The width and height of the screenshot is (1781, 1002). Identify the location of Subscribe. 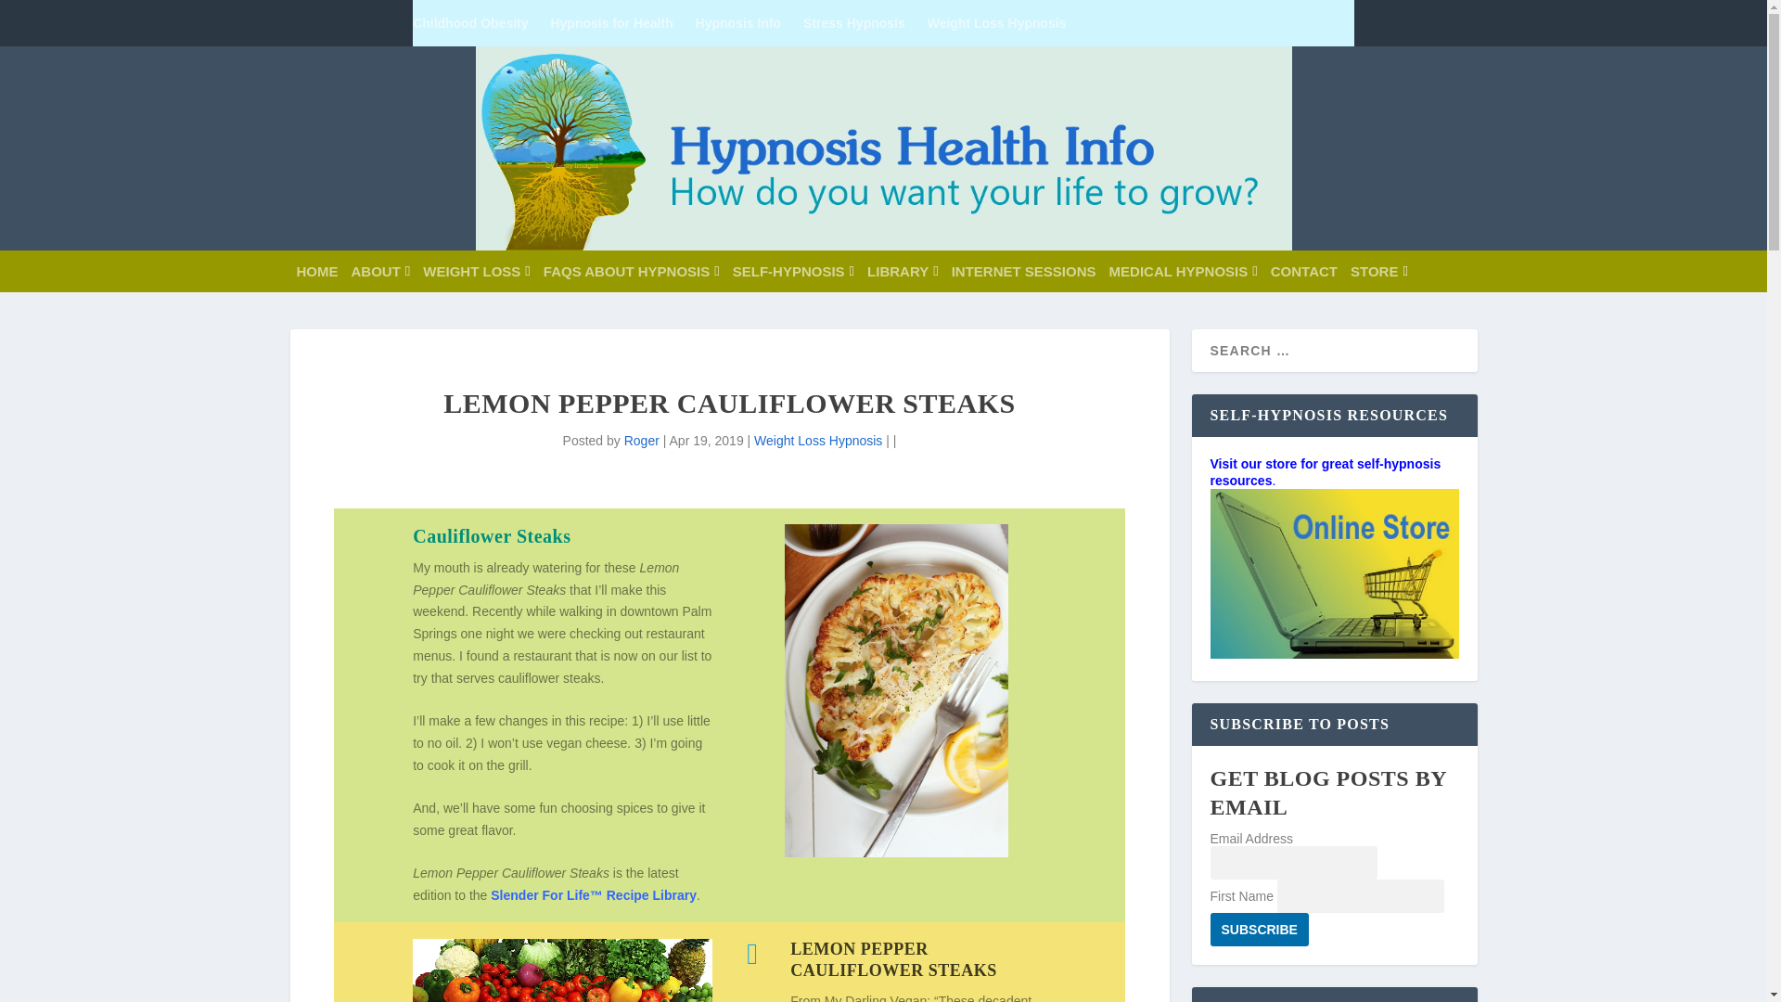
(1258, 929).